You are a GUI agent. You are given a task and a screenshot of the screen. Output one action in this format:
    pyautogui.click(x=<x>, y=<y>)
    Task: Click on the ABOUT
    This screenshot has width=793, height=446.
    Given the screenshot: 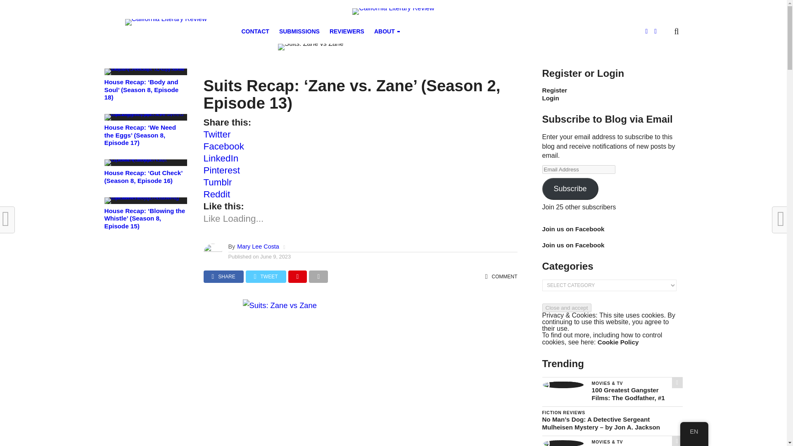 What is the action you would take?
    pyautogui.click(x=386, y=31)
    